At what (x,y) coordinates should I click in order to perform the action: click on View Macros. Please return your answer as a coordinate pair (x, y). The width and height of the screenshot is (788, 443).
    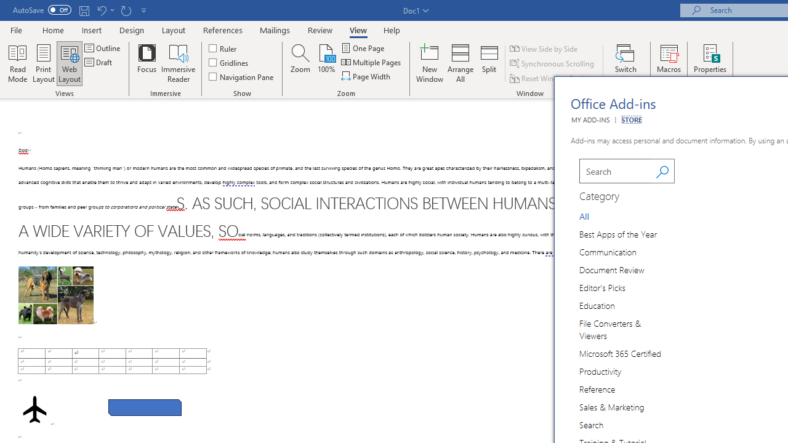
    Looking at the image, I should click on (669, 52).